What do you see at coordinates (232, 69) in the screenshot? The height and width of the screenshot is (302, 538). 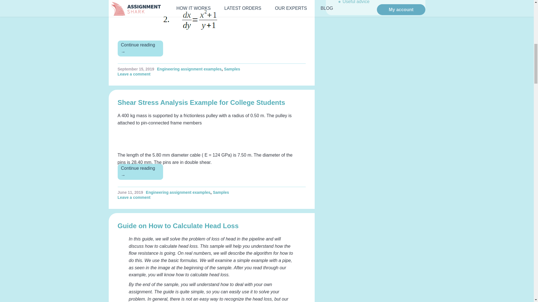 I see `Samples` at bounding box center [232, 69].